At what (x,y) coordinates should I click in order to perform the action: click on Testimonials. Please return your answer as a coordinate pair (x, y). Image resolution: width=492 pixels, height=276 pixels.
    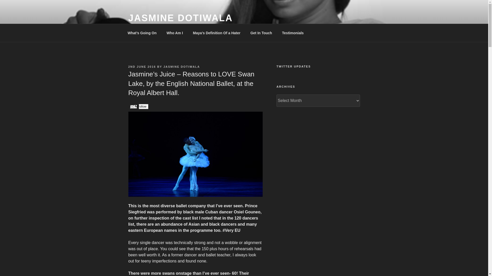
    Looking at the image, I should click on (293, 33).